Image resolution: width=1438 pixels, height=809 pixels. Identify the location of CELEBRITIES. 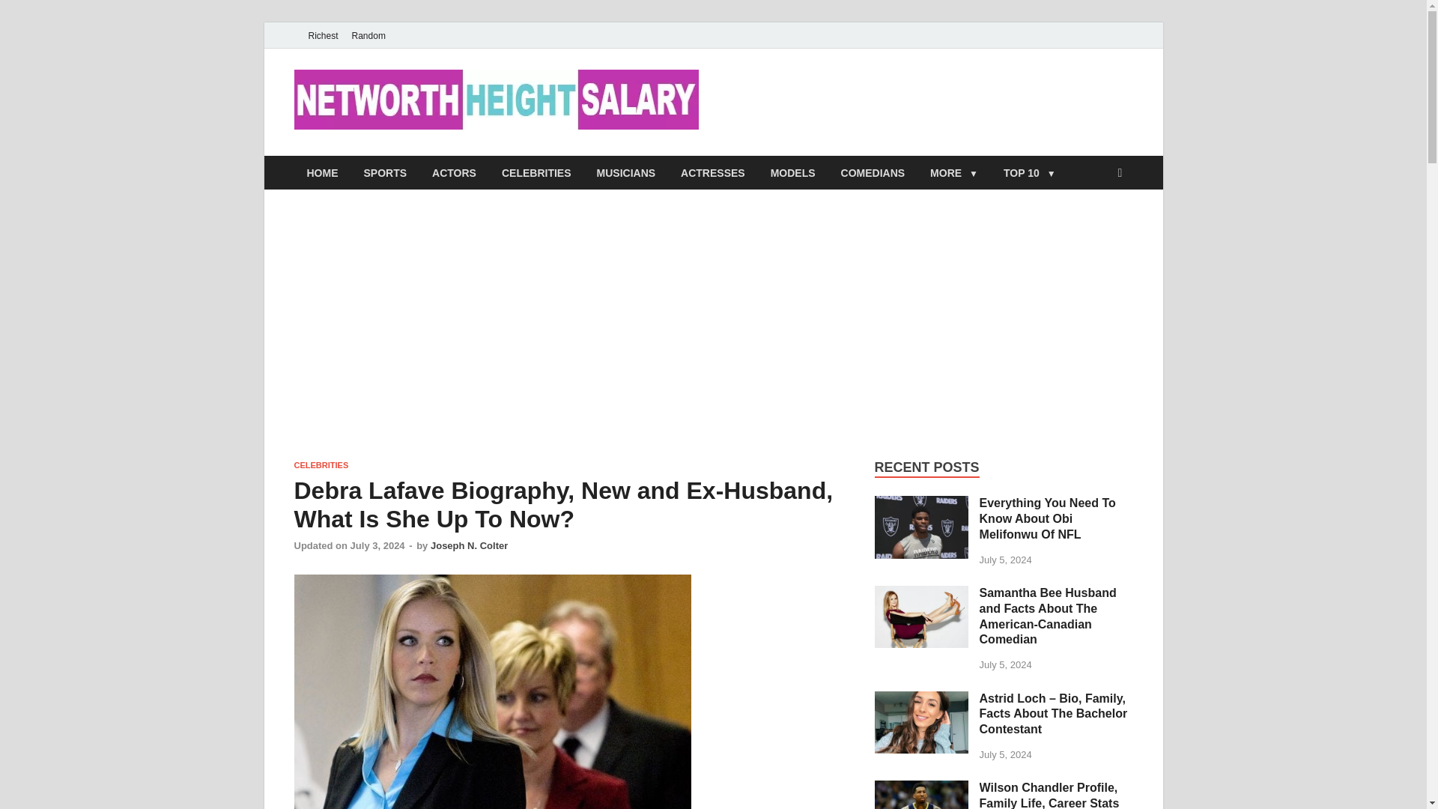
(536, 172).